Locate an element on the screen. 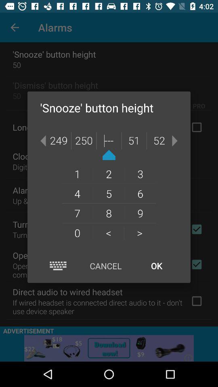  turn off the item next to the 1 is located at coordinates (109, 193).